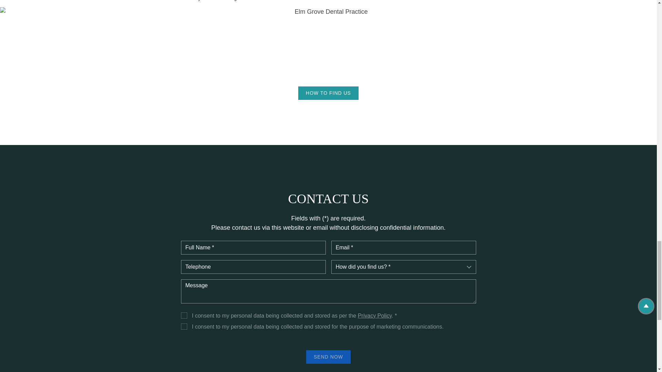  Describe the element at coordinates (328, 93) in the screenshot. I see `HOW TO FIND US` at that location.